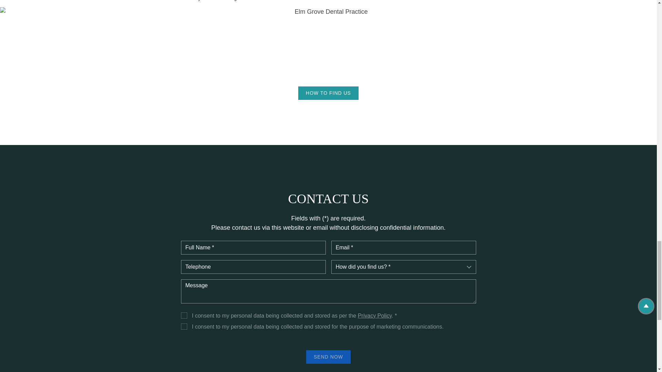  Describe the element at coordinates (328, 93) in the screenshot. I see `HOW TO FIND US` at that location.